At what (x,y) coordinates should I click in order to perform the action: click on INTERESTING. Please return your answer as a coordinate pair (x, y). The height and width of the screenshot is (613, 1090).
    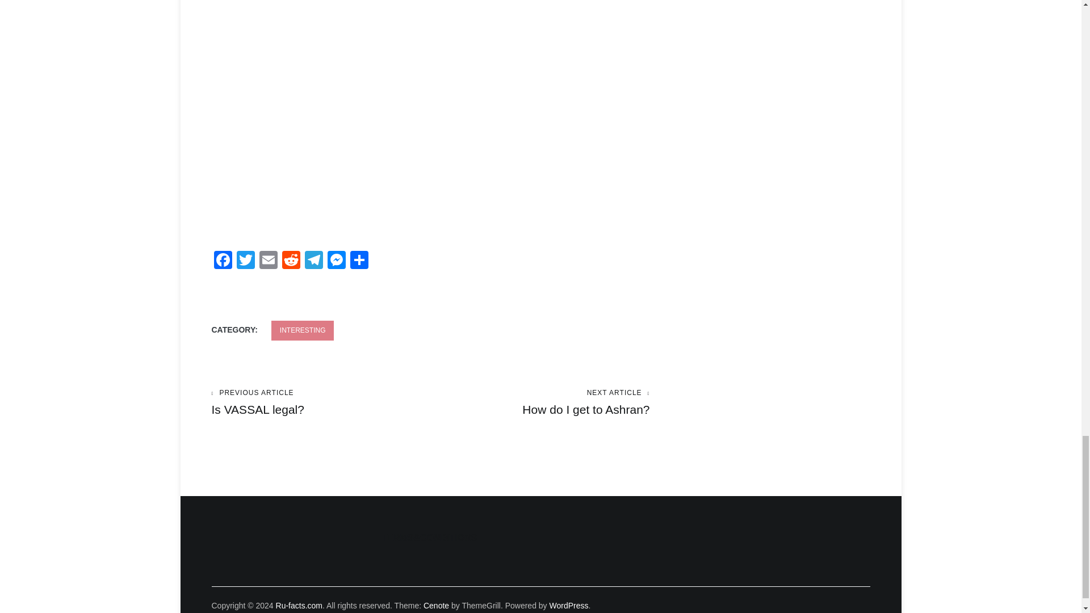
    Looking at the image, I should click on (540, 402).